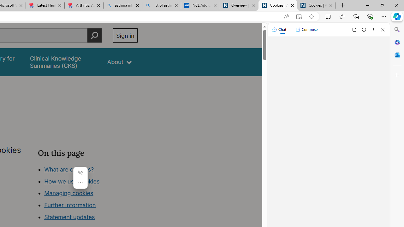  Describe the element at coordinates (316, 6) in the screenshot. I see `Cookies | About | NICE` at that location.